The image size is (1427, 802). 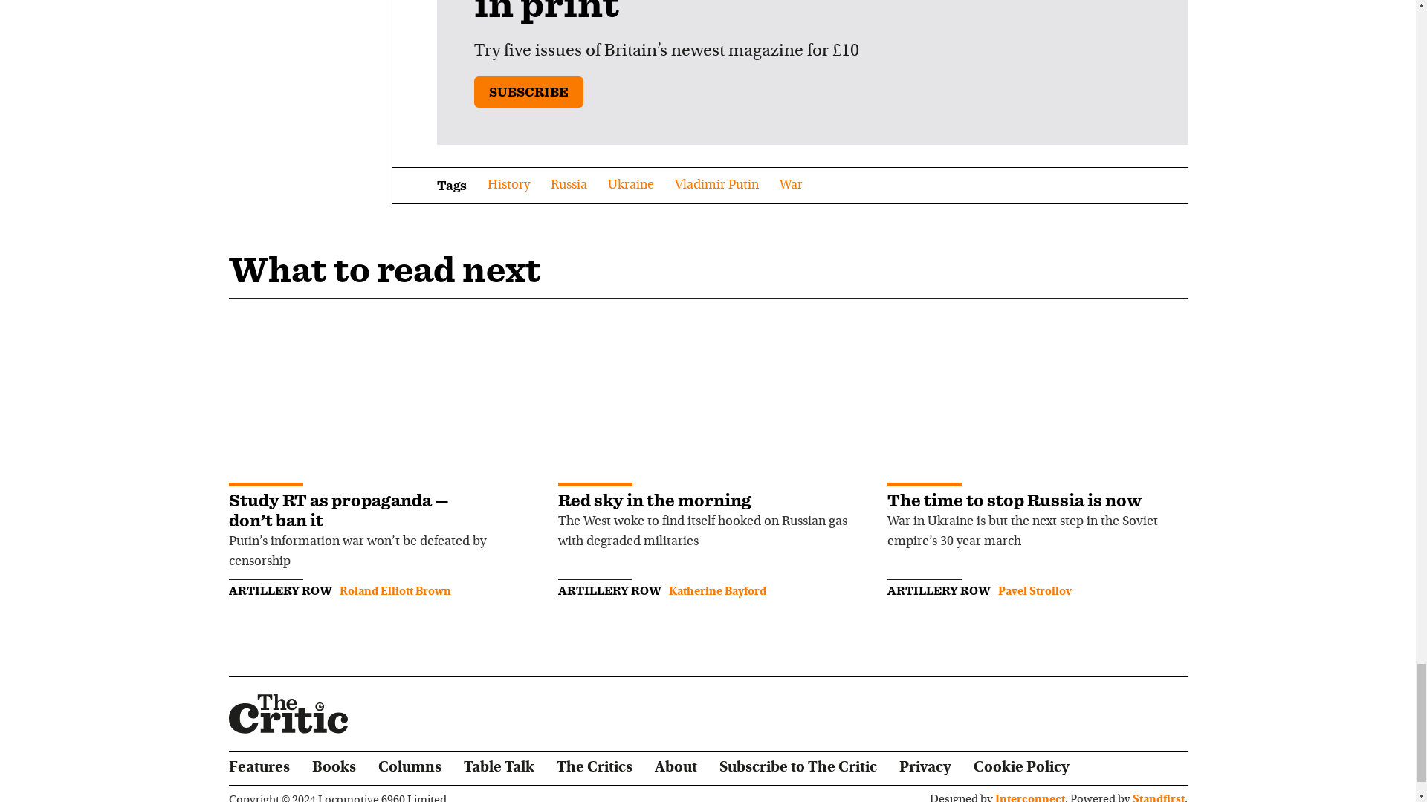 What do you see at coordinates (395, 591) in the screenshot?
I see `Roland Elliott Brown` at bounding box center [395, 591].